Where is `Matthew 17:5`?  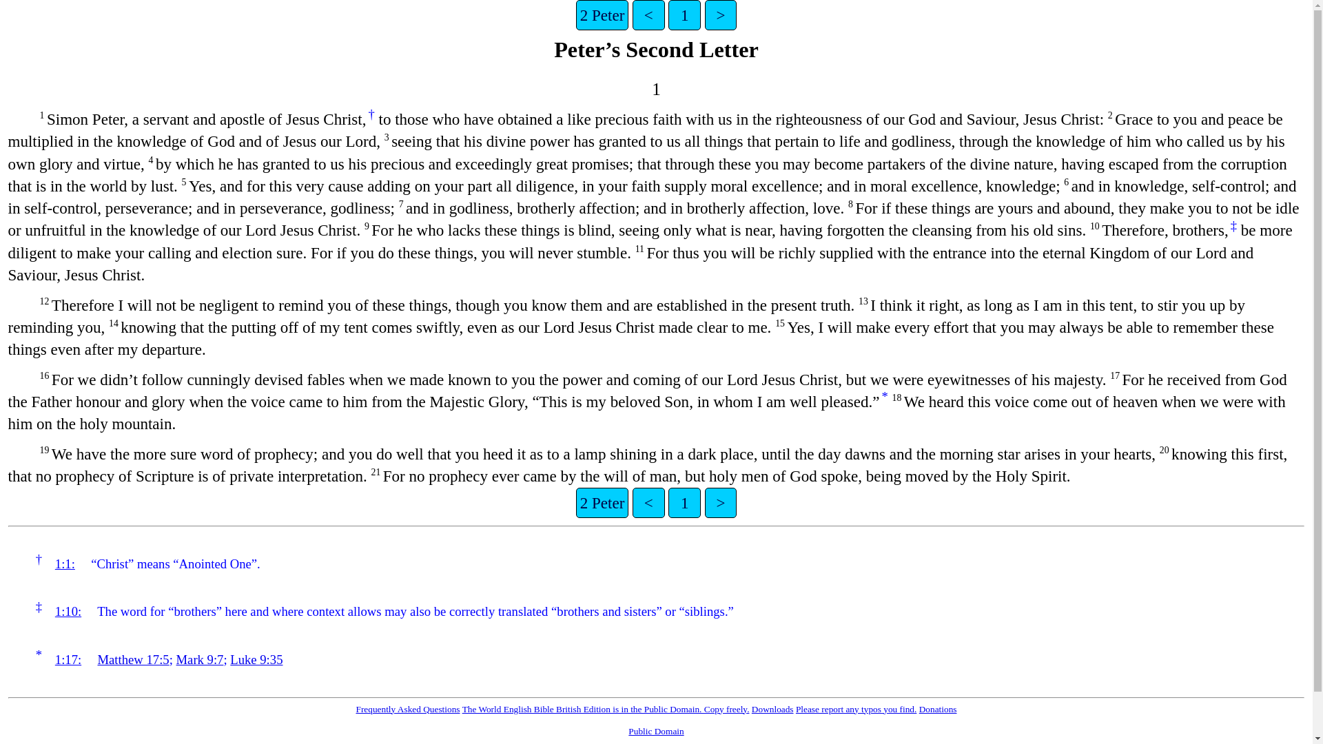
Matthew 17:5 is located at coordinates (134, 659).